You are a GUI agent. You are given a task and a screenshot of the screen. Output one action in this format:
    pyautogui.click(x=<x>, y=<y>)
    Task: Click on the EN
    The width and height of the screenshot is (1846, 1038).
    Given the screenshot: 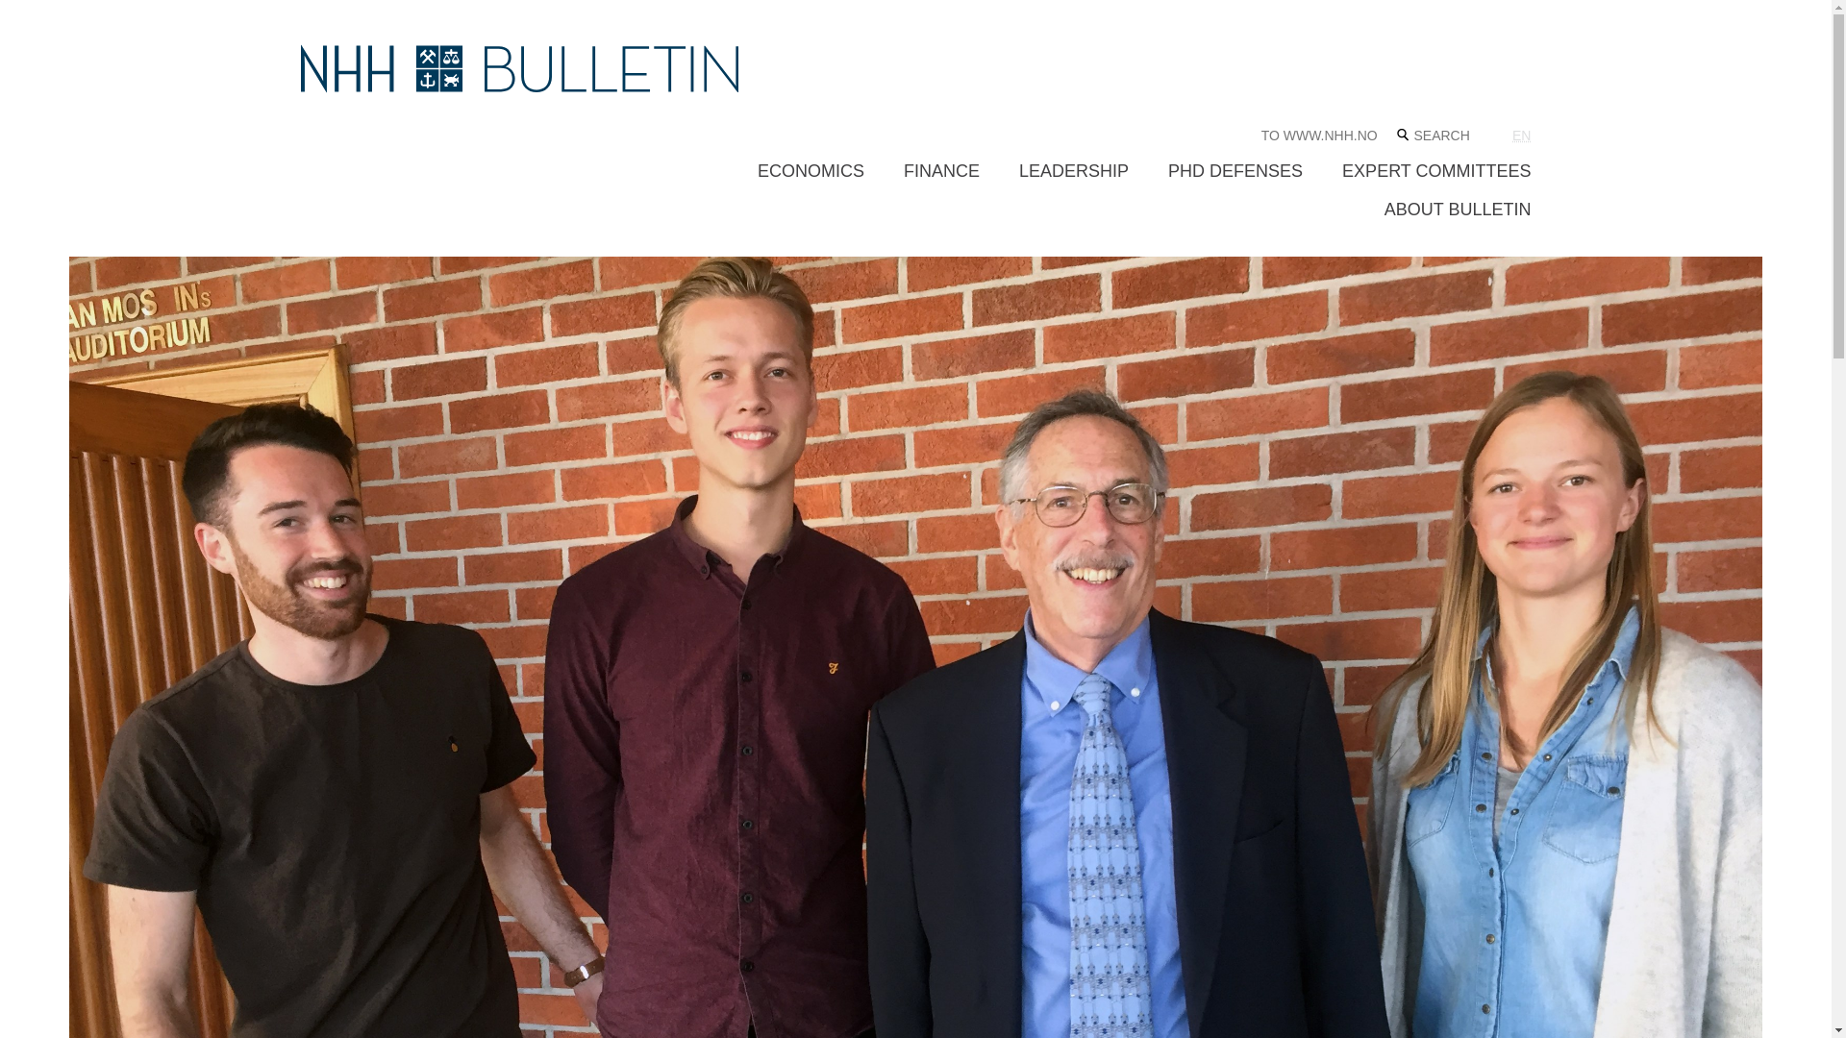 What is the action you would take?
    pyautogui.click(x=1521, y=135)
    